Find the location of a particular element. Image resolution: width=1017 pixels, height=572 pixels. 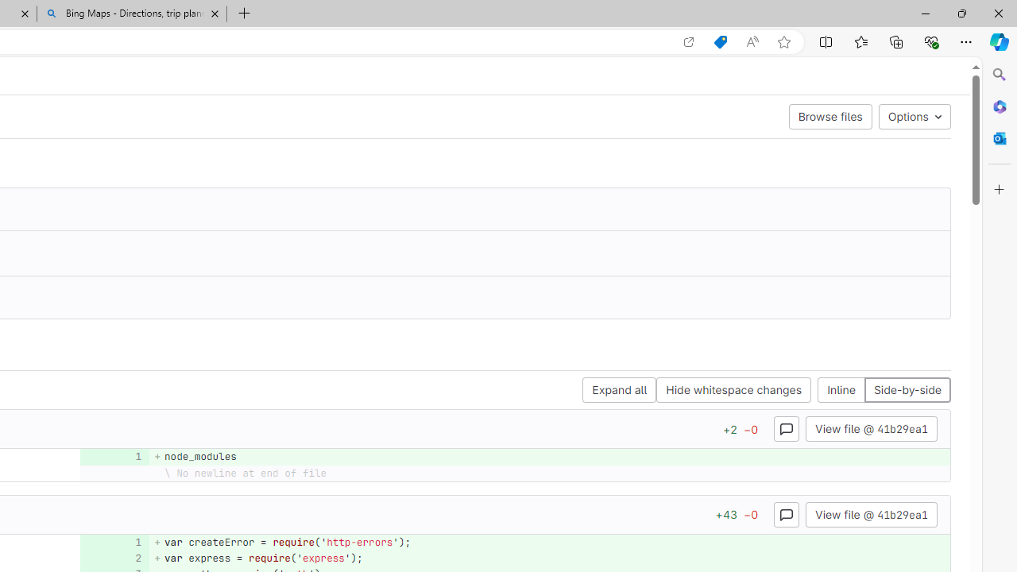

Class: s16 gl-icon gl-button-icon  is located at coordinates (787, 514).